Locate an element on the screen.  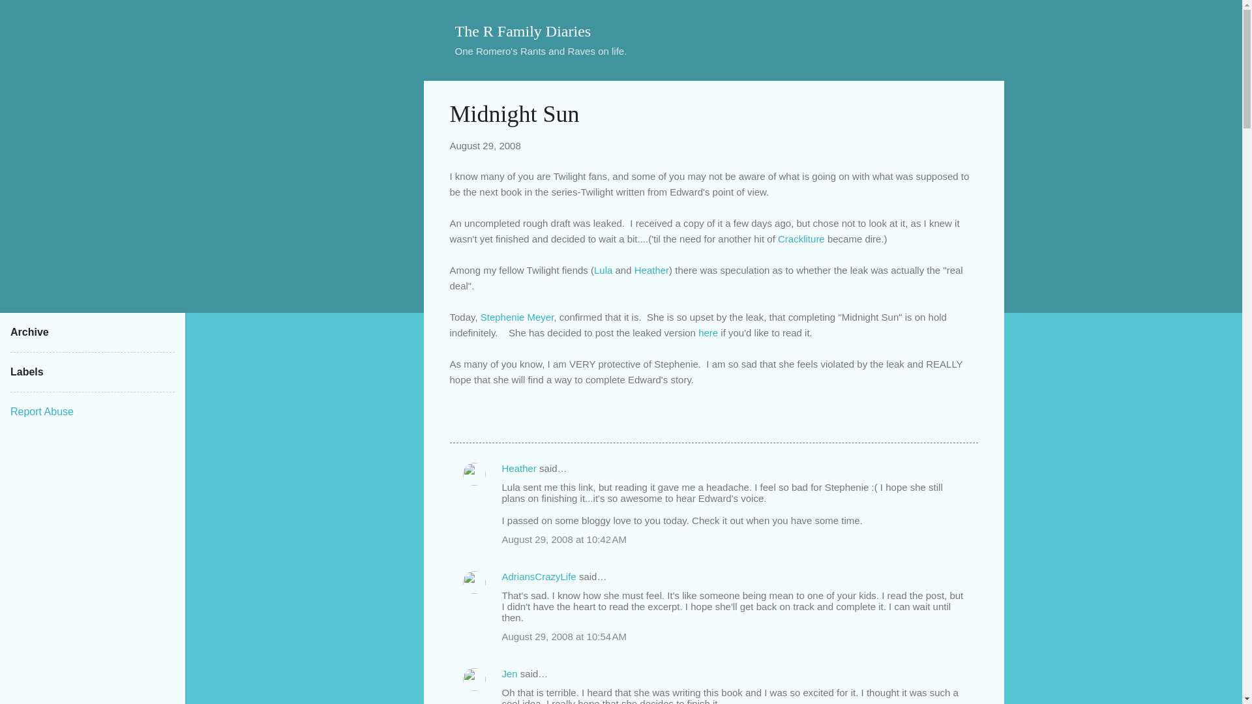
Lula is located at coordinates (603, 270).